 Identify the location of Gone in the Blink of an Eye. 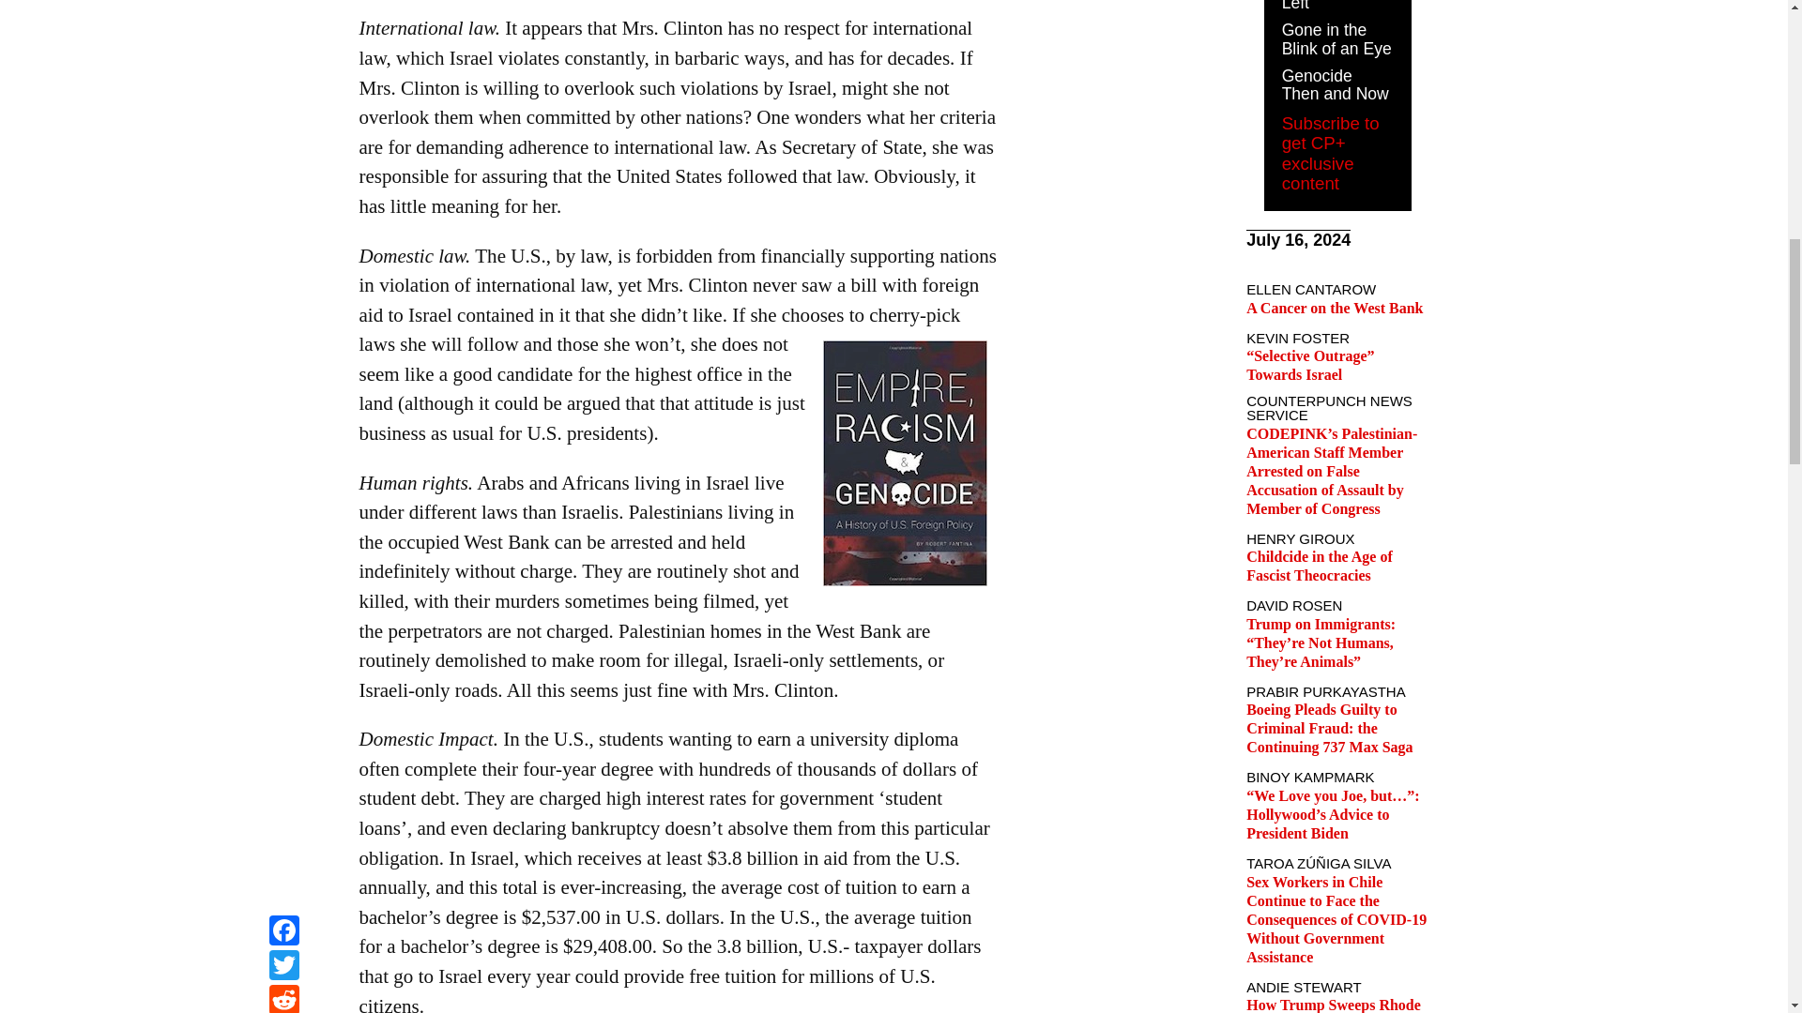
(1336, 38).